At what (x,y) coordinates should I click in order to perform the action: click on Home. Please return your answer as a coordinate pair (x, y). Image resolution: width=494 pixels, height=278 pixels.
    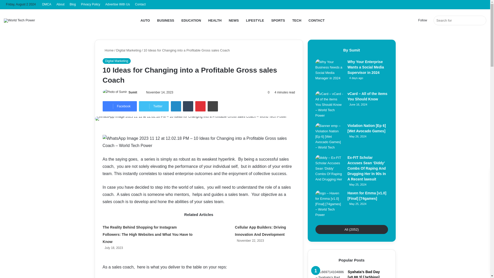
    Looking at the image, I should click on (108, 50).